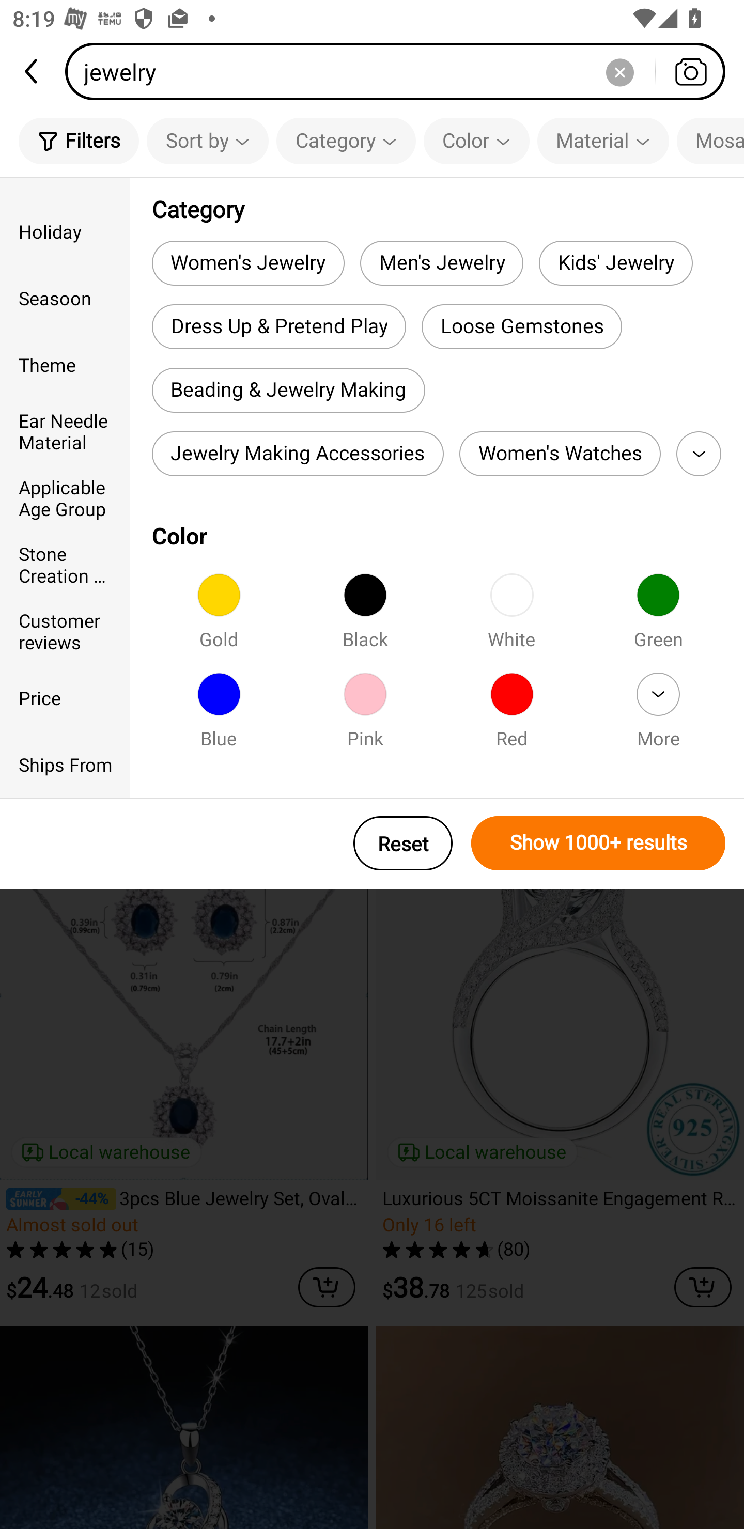 The image size is (744, 1529). I want to click on Loose Gemstones, so click(522, 326).